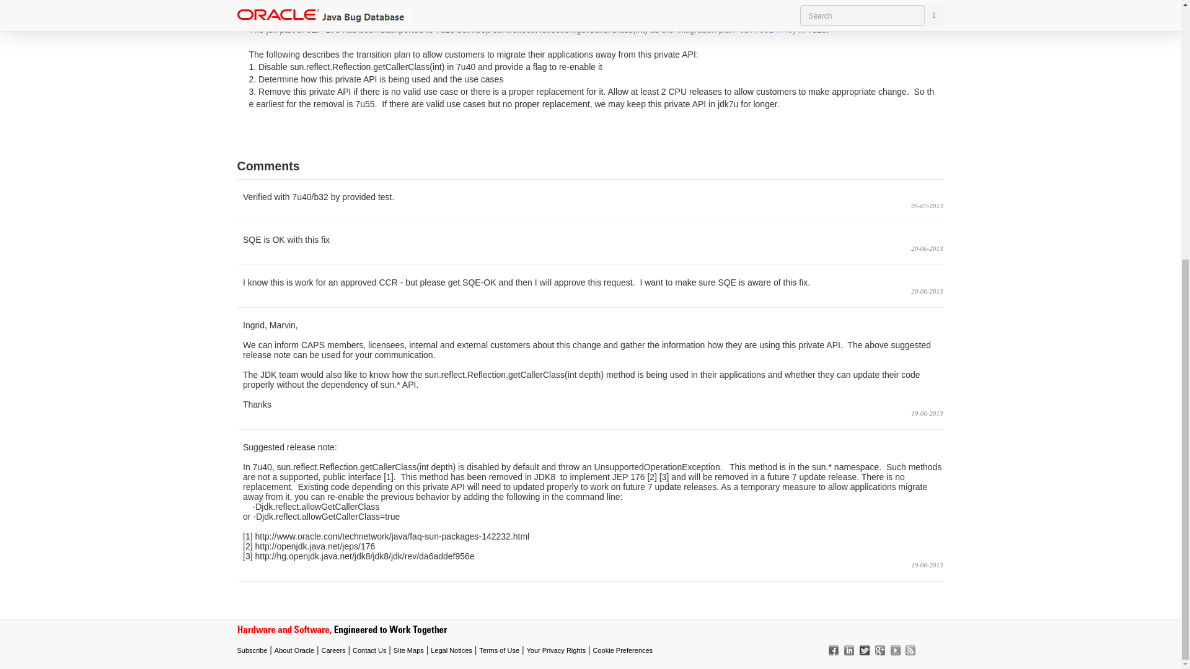 The image size is (1190, 669). I want to click on Oracle on Facebook, so click(832, 650).